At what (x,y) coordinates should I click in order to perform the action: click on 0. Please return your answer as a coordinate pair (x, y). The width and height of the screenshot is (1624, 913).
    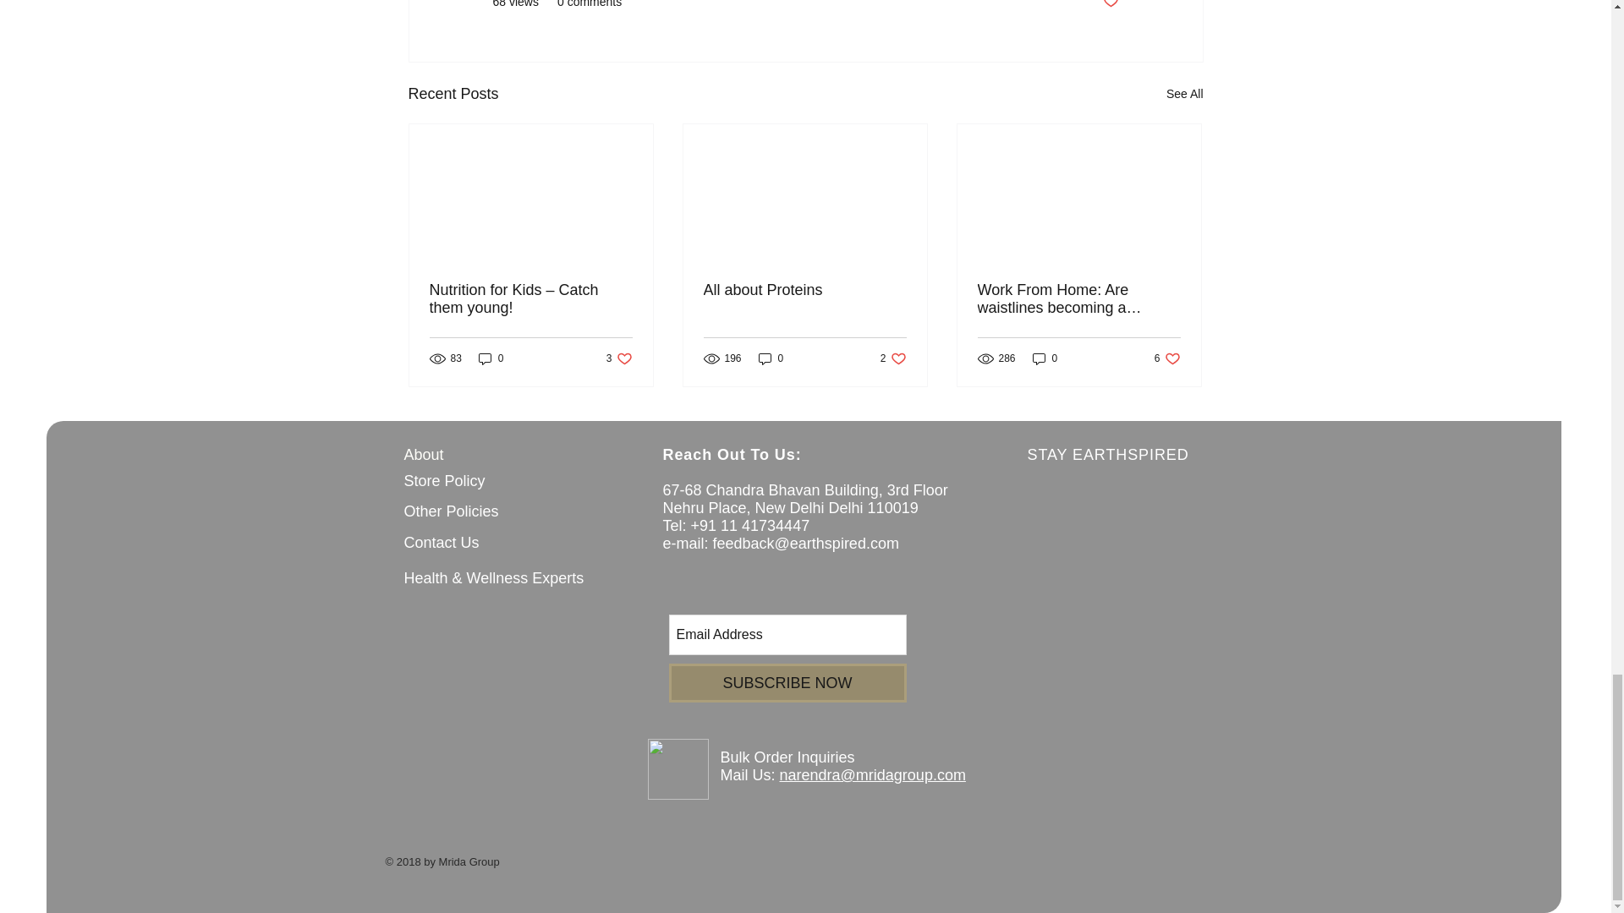
    Looking at the image, I should click on (491, 358).